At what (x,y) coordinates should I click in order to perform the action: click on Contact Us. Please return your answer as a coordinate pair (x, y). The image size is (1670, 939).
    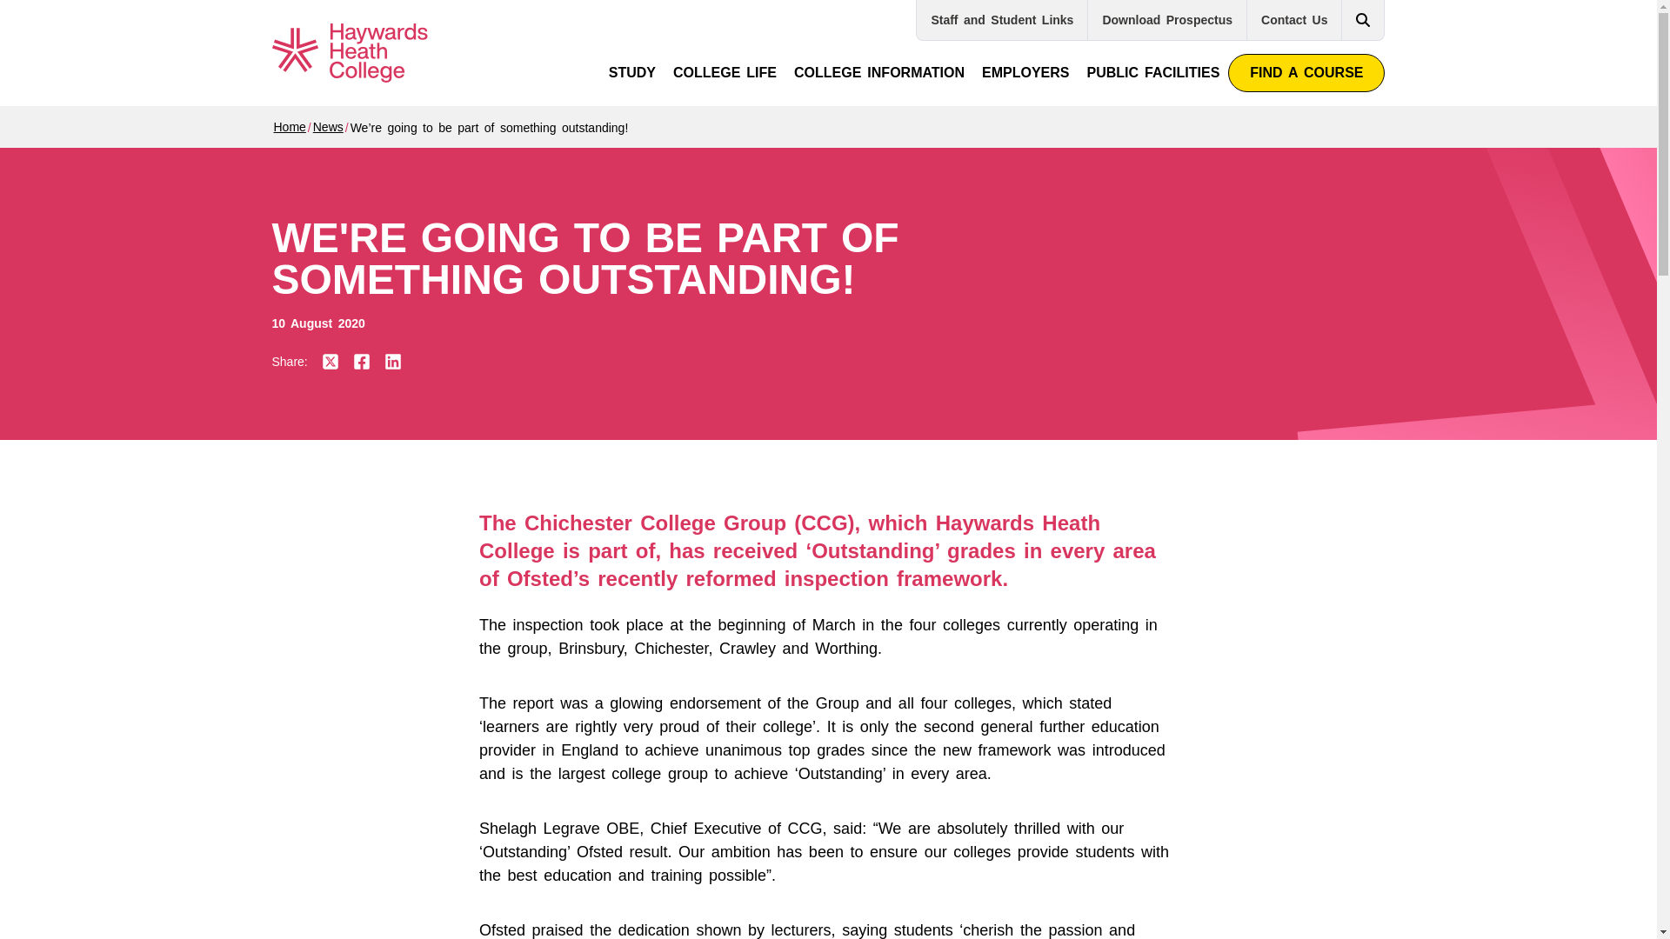
    Looking at the image, I should click on (1294, 20).